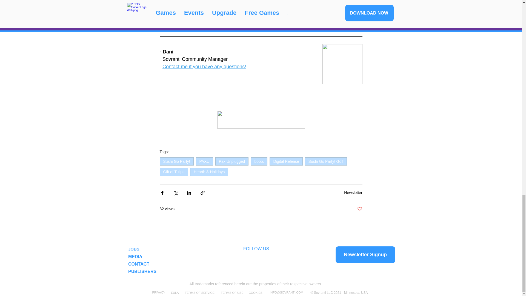 The height and width of the screenshot is (296, 526). Describe the element at coordinates (173, 172) in the screenshot. I see `Gift of Tulips` at that location.